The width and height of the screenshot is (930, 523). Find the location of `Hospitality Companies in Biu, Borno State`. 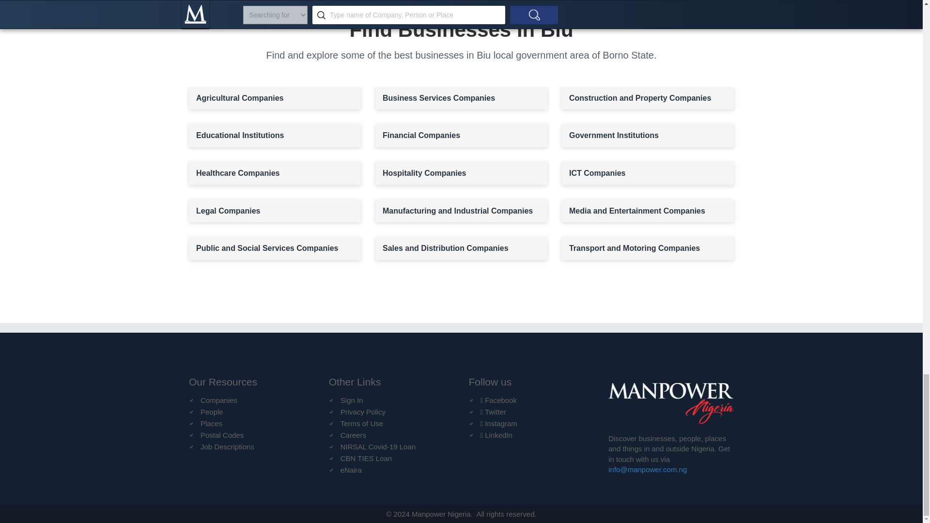

Hospitality Companies in Biu, Borno State is located at coordinates (461, 173).